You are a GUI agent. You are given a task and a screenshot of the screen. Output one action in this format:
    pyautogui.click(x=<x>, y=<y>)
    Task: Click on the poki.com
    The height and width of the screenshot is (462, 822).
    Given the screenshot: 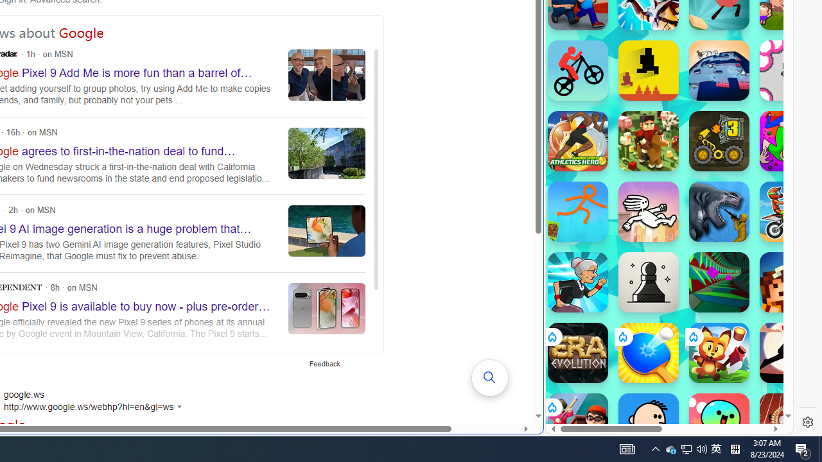 What is the action you would take?
    pyautogui.click(x=701, y=217)
    